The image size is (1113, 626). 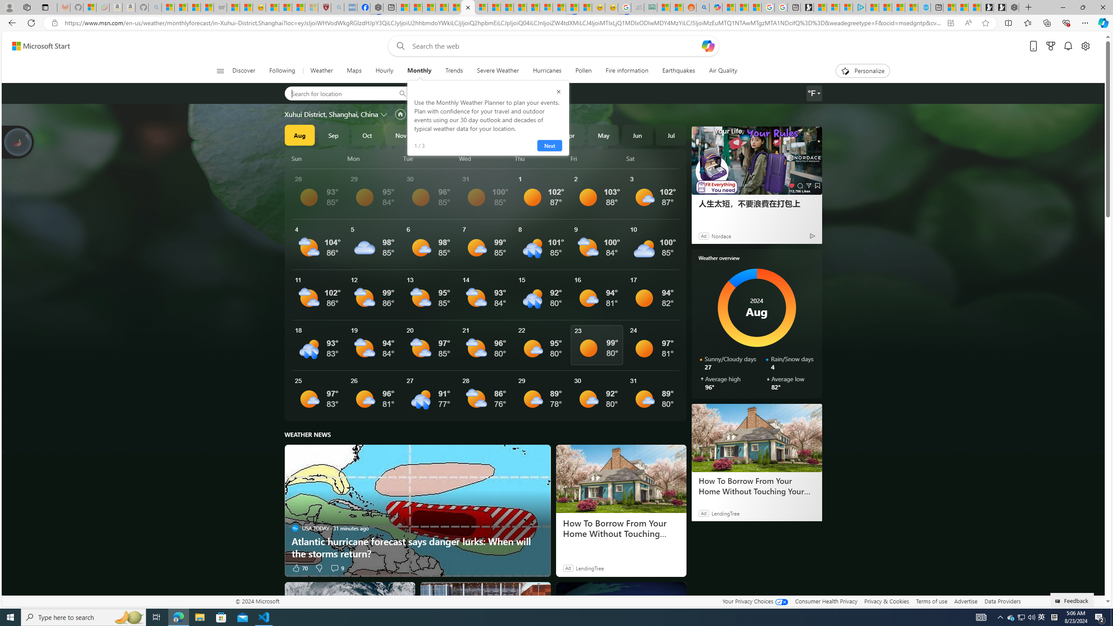 I want to click on Fri, so click(x=597, y=158).